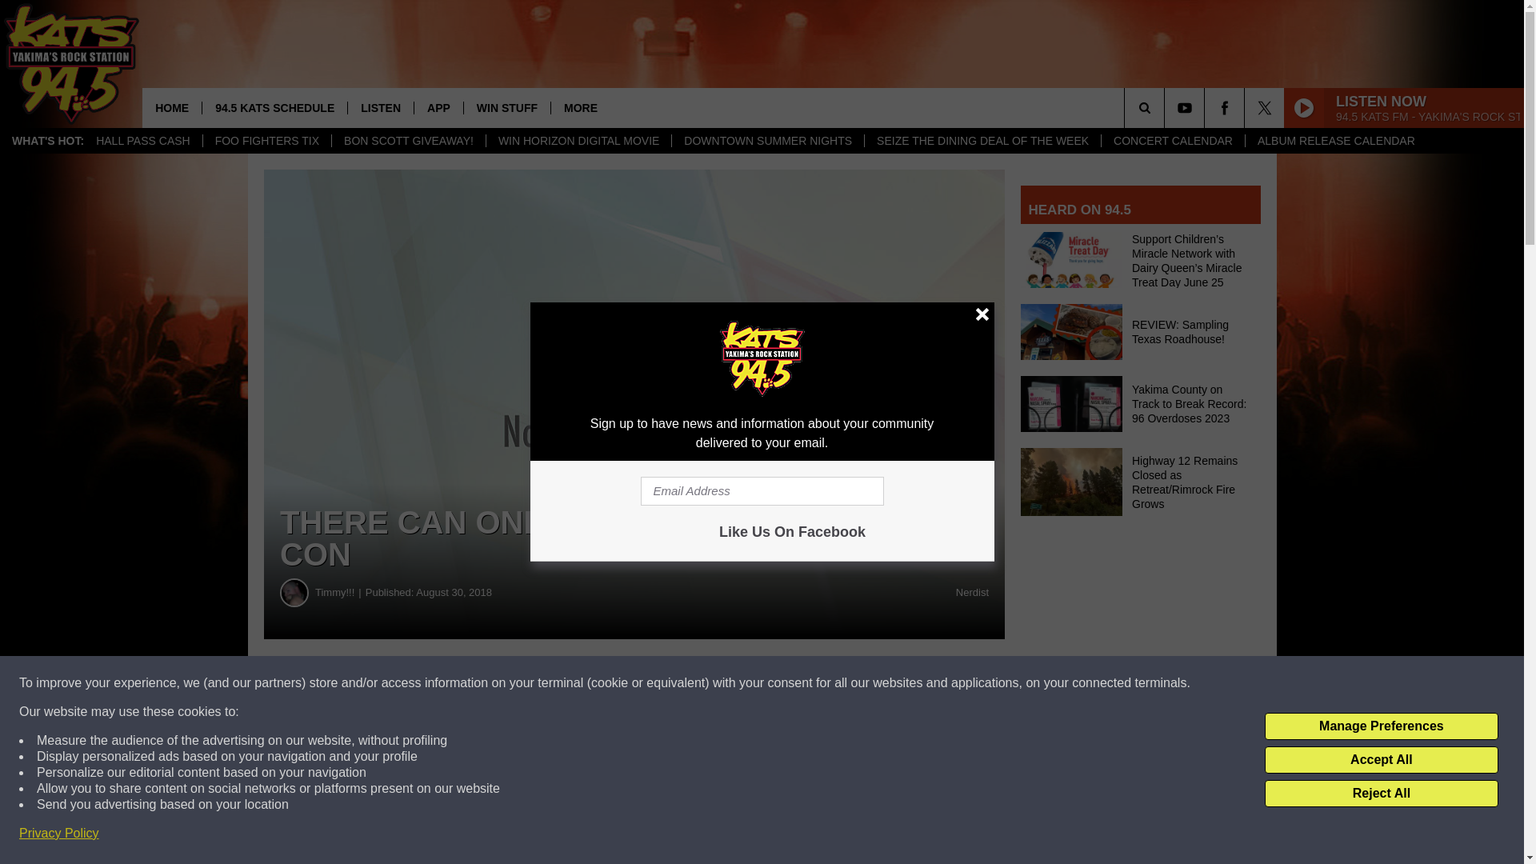 This screenshot has height=864, width=1536. Describe the element at coordinates (982, 141) in the screenshot. I see `SEIZE THE DINING DEAL OF THE WEEK` at that location.